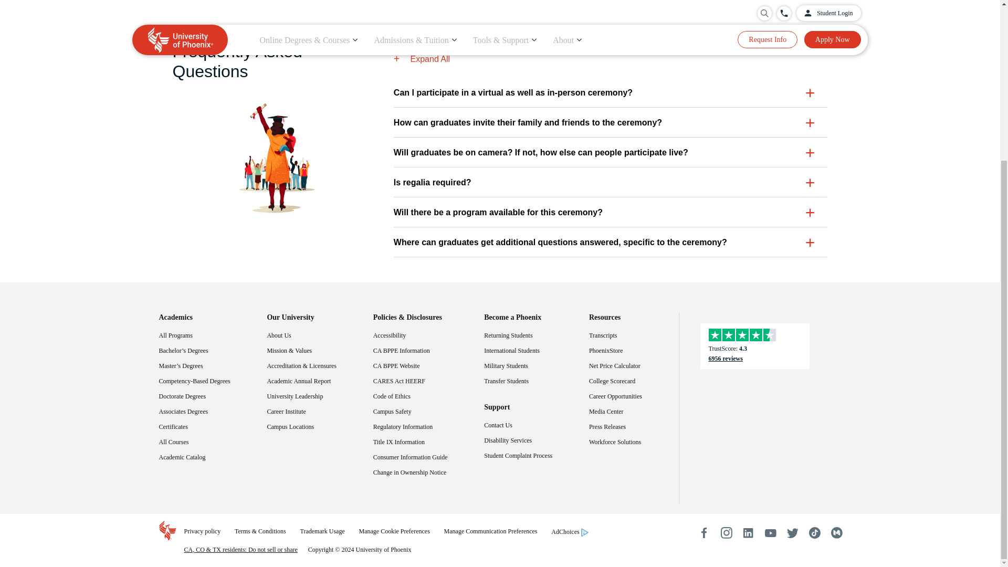 This screenshot has width=1008, height=567. What do you see at coordinates (703, 532) in the screenshot?
I see `Connect to UOPX on Facebook` at bounding box center [703, 532].